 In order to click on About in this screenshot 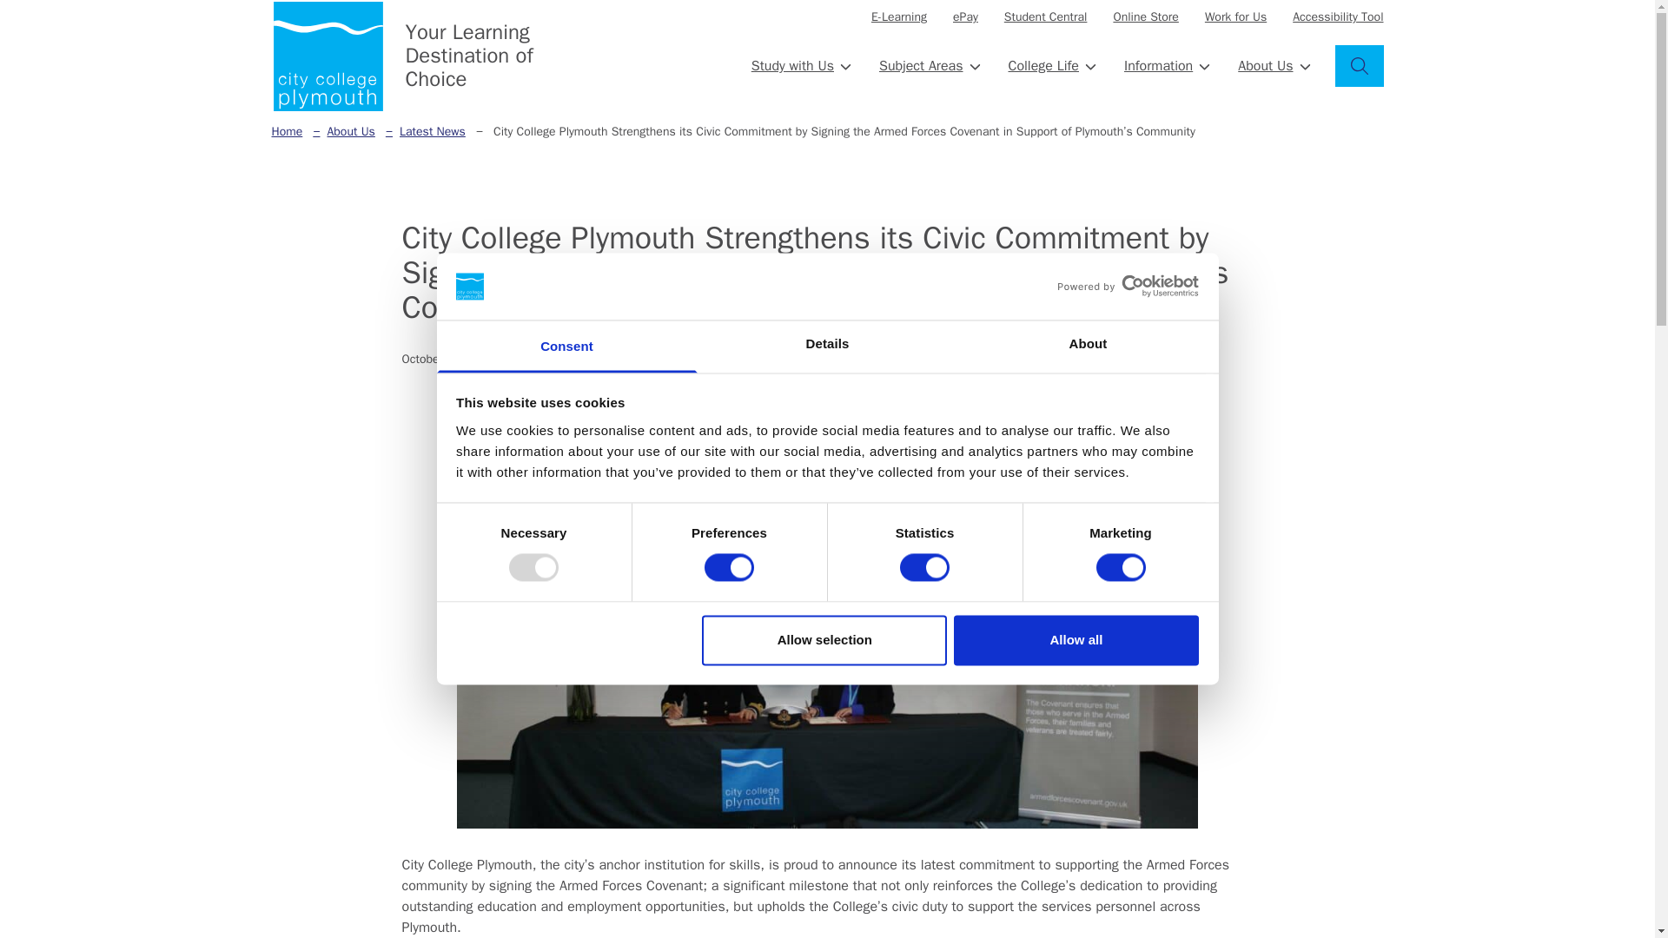, I will do `click(1088, 346)`.